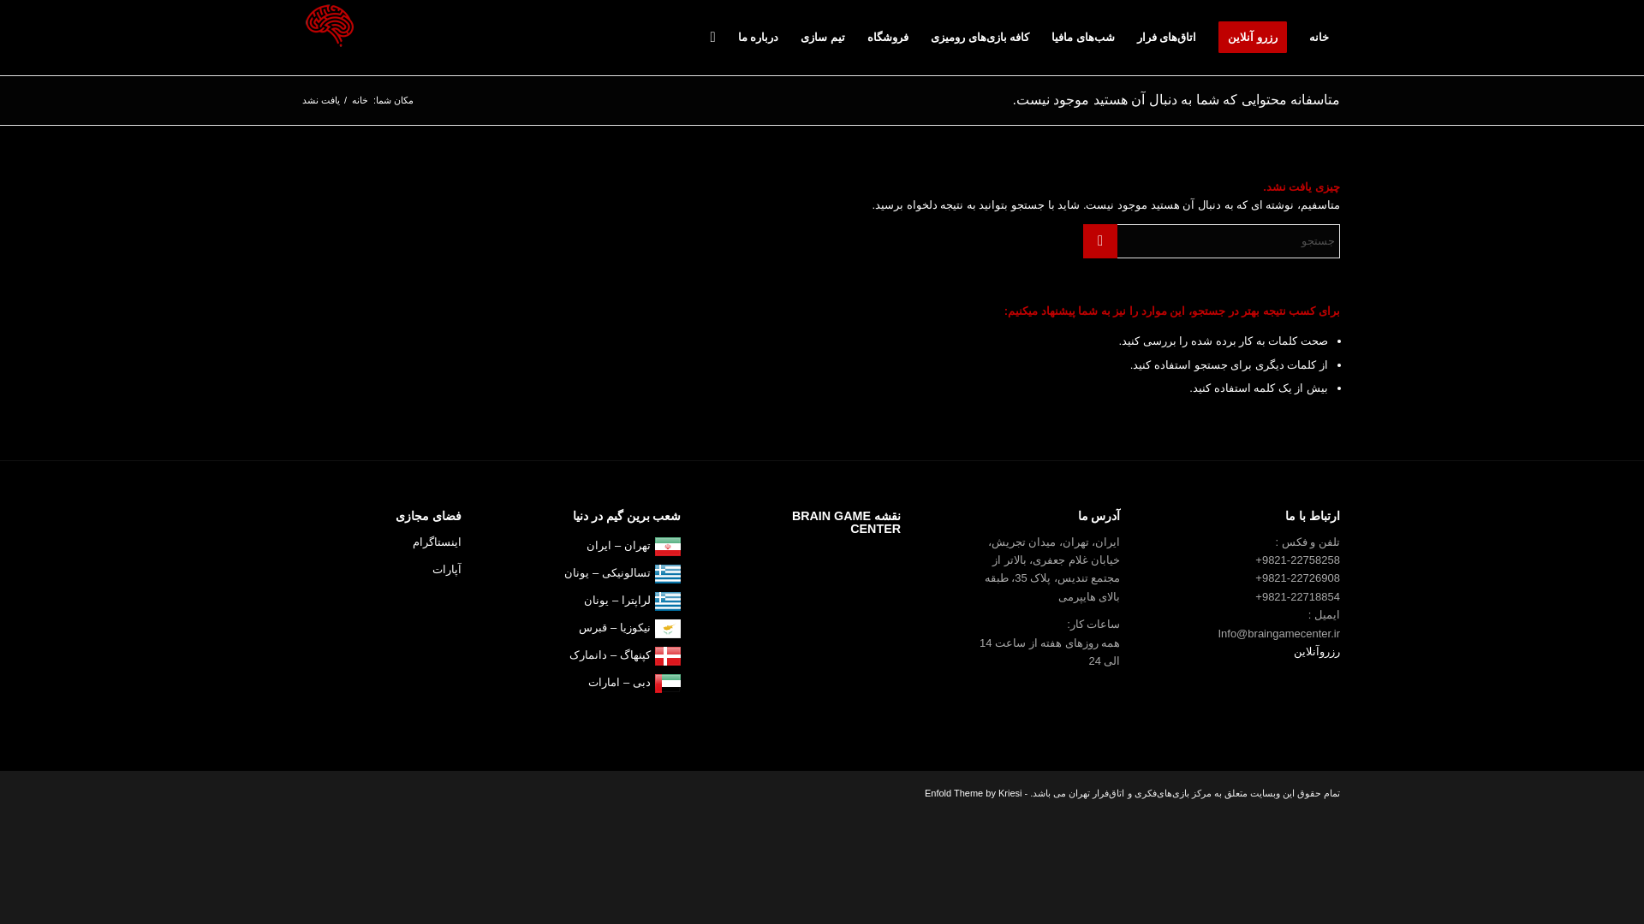 Image resolution: width=1644 pixels, height=924 pixels. Describe the element at coordinates (1100, 241) in the screenshot. I see `Click to start search` at that location.